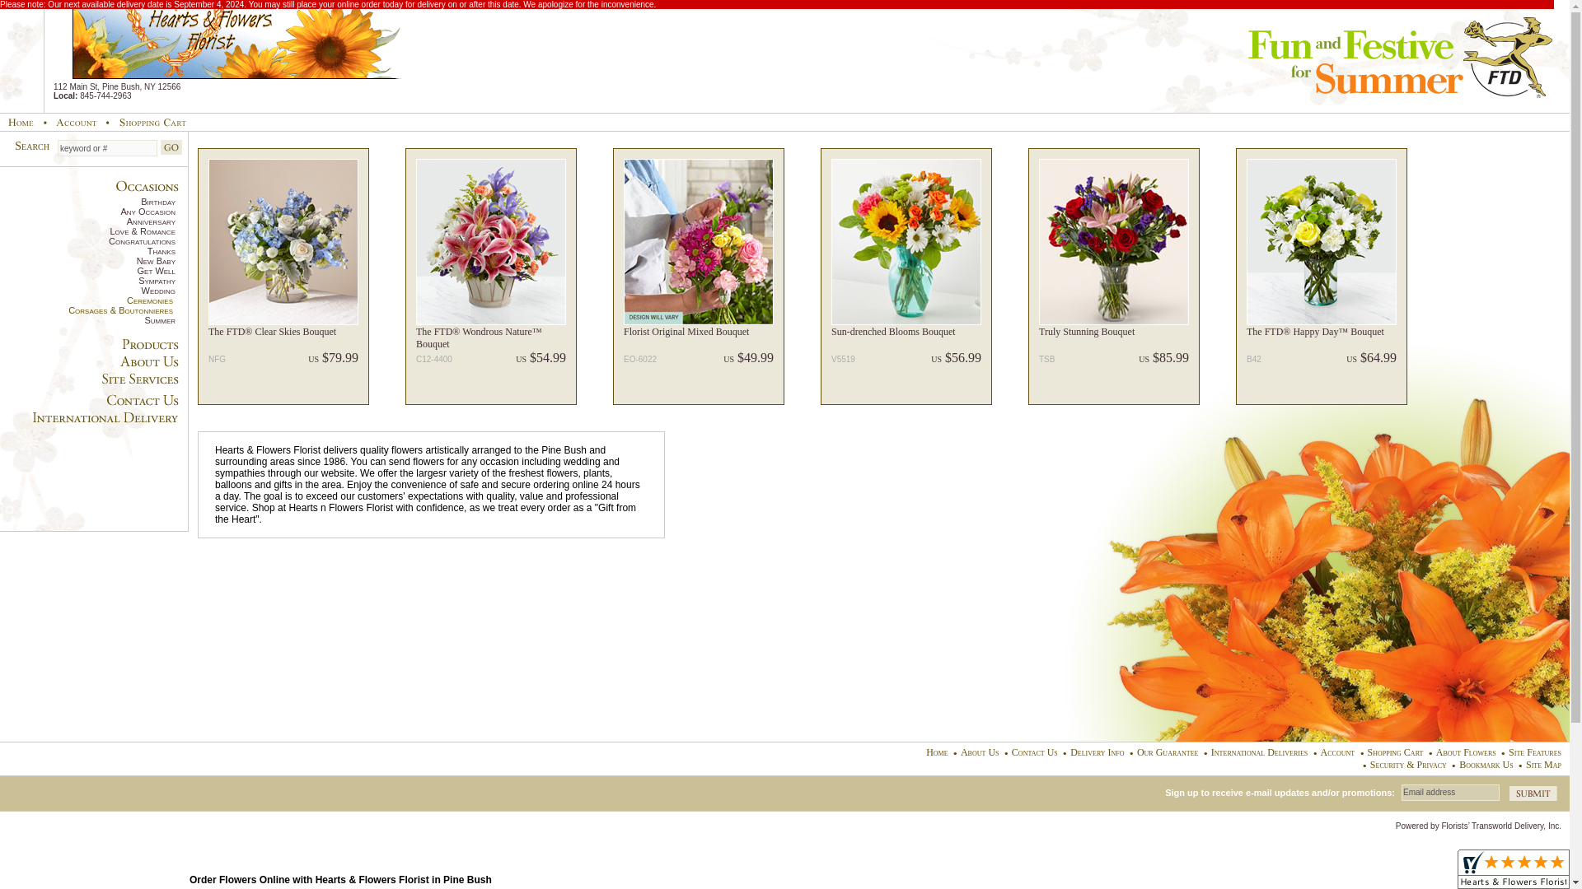  I want to click on Email address, so click(1450, 792).